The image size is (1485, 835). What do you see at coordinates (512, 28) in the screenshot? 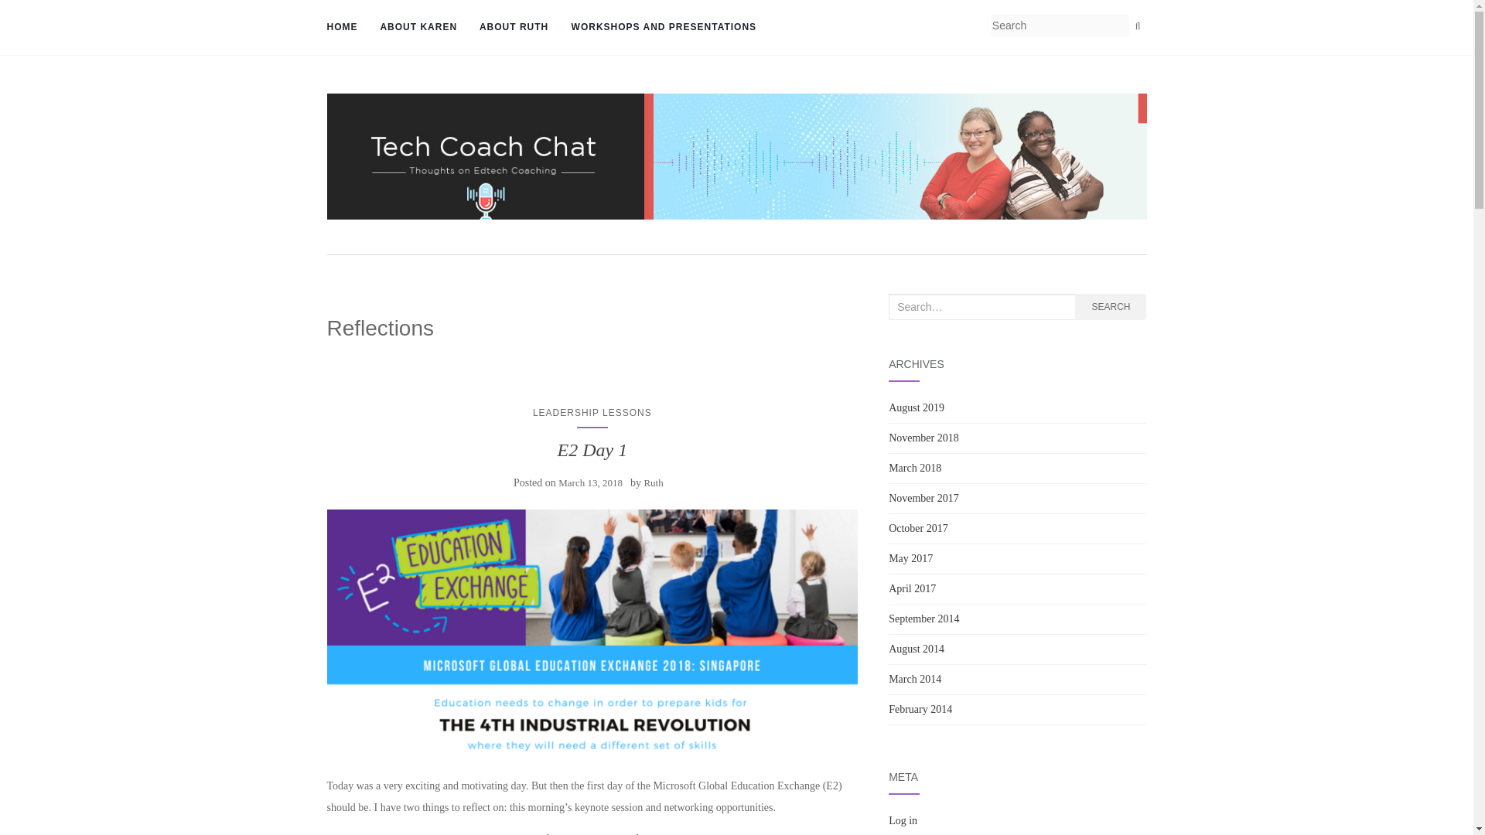
I see `About Ruth` at bounding box center [512, 28].